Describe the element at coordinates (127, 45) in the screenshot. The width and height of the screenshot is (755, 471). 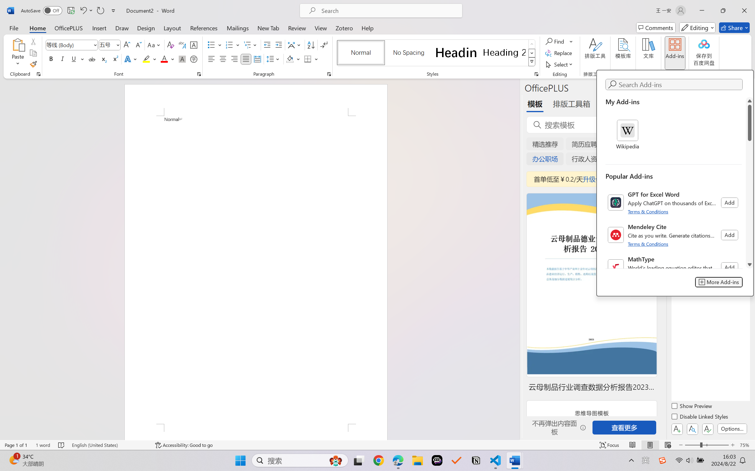
I see `Grow Font` at that location.